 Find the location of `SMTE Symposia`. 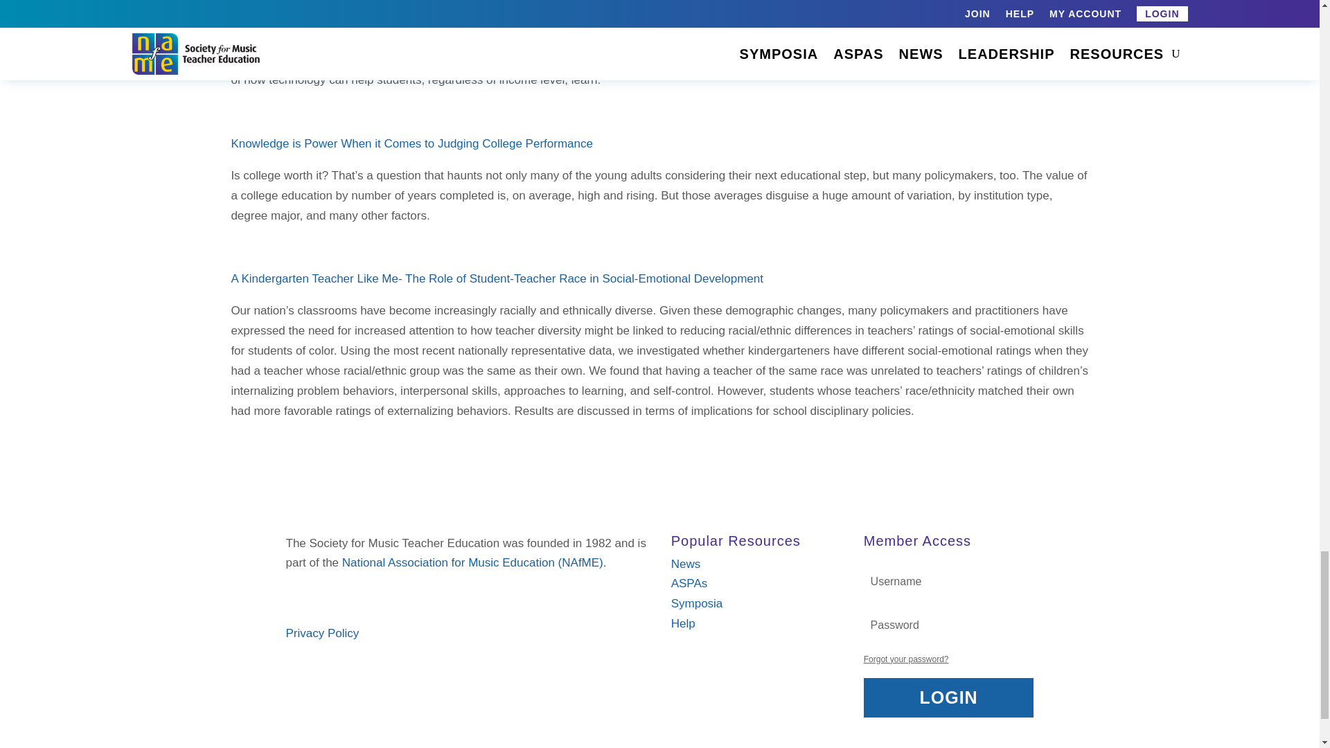

SMTE Symposia is located at coordinates (697, 603).